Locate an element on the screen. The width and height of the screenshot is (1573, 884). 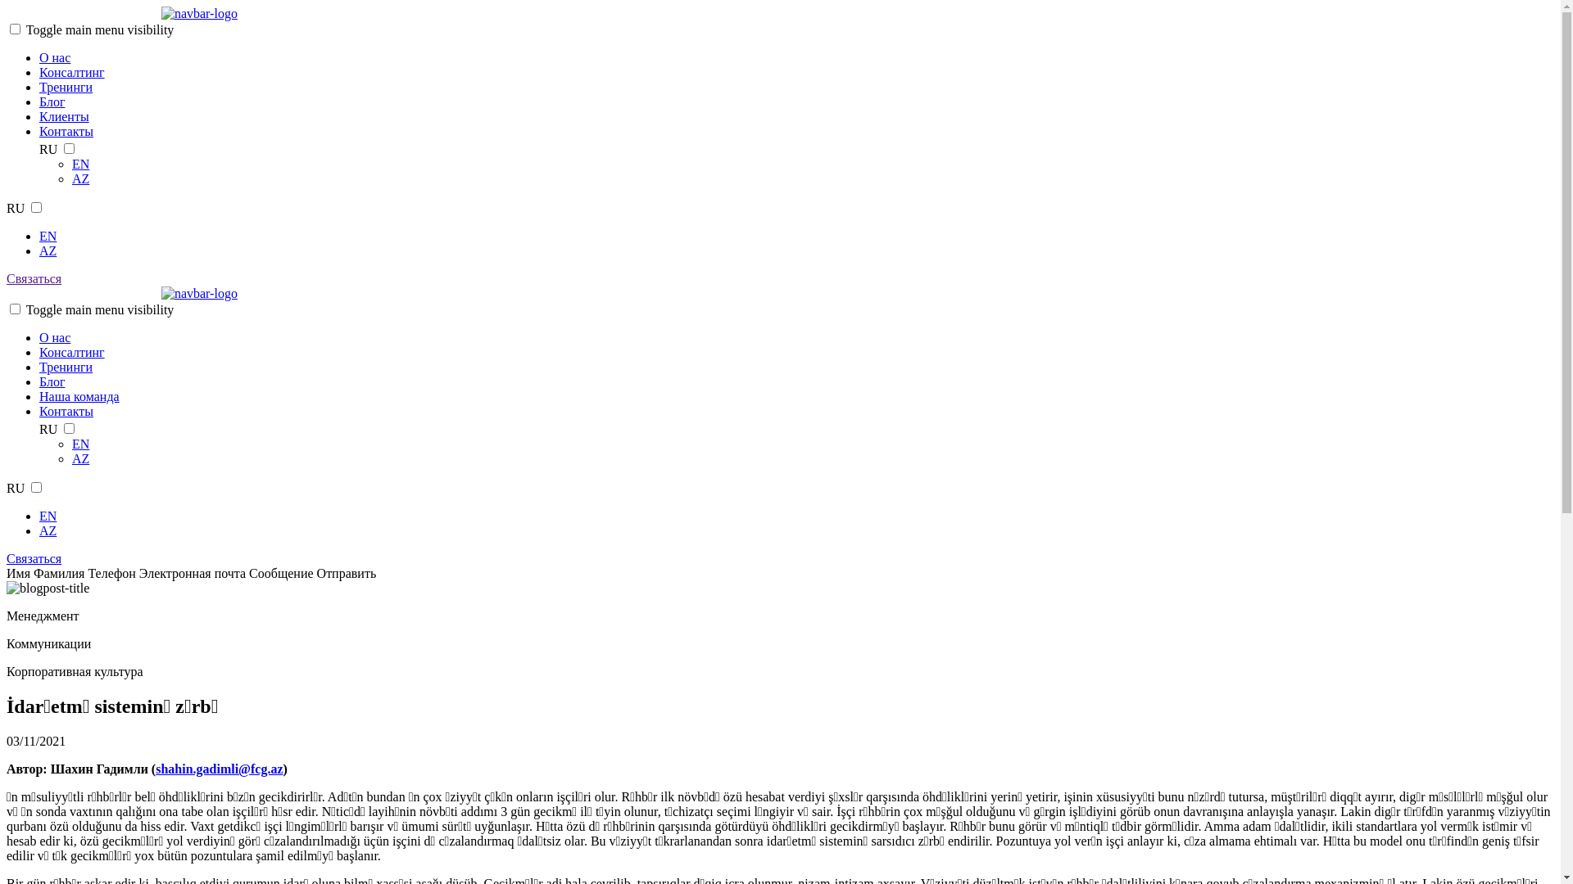
EN is located at coordinates (48, 516).